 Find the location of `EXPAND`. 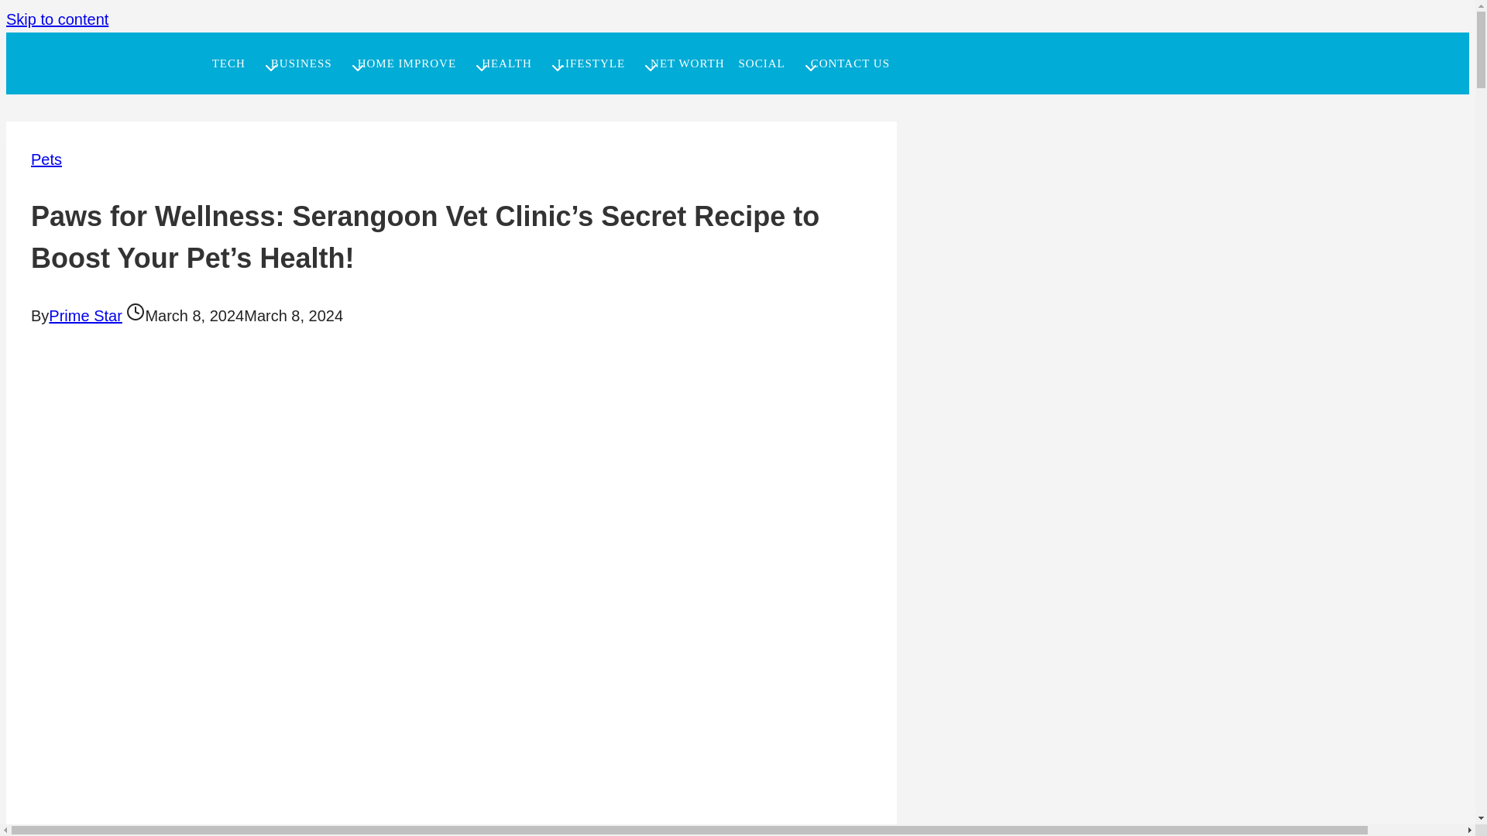

EXPAND is located at coordinates (651, 68).